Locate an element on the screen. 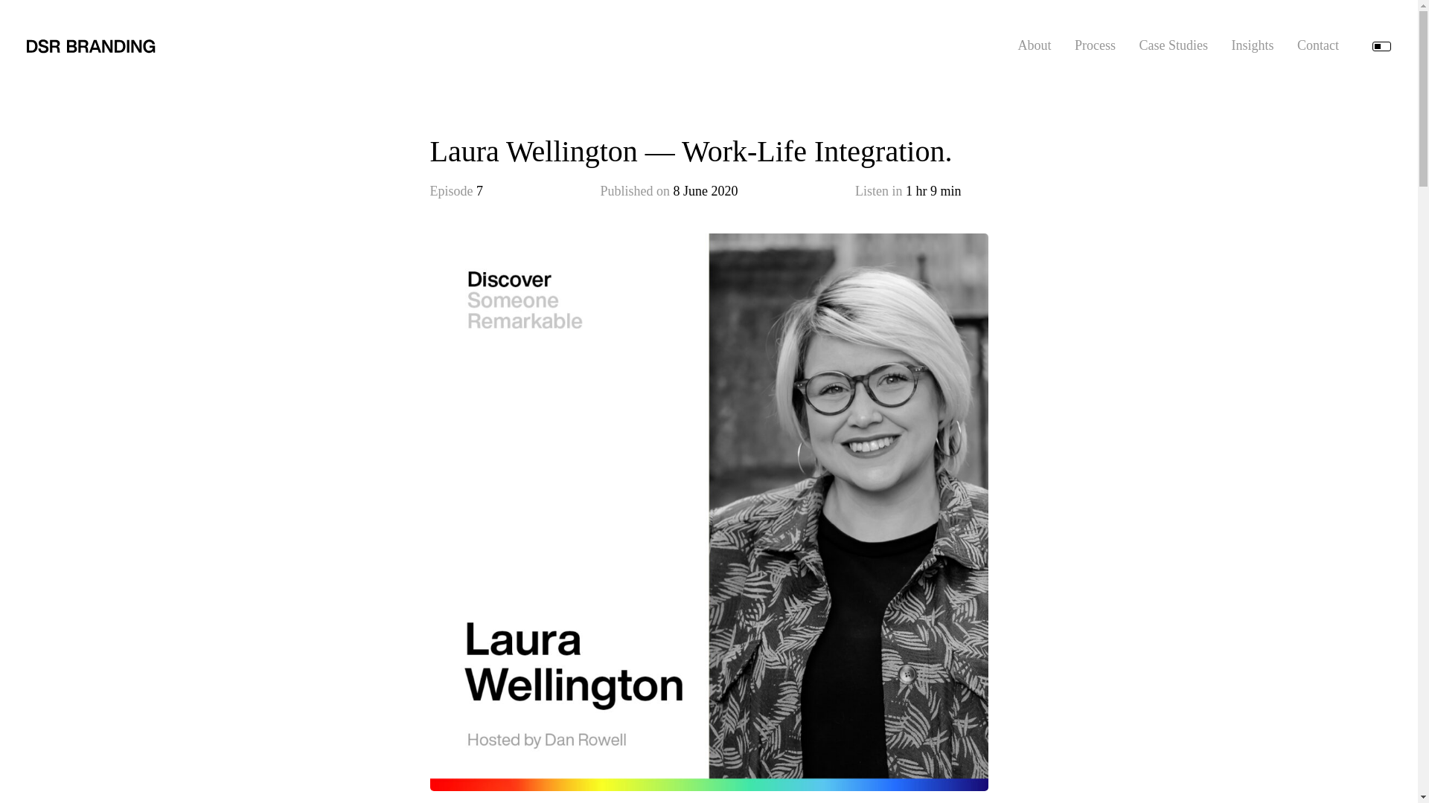 This screenshot has width=1429, height=803. Insights is located at coordinates (1252, 45).